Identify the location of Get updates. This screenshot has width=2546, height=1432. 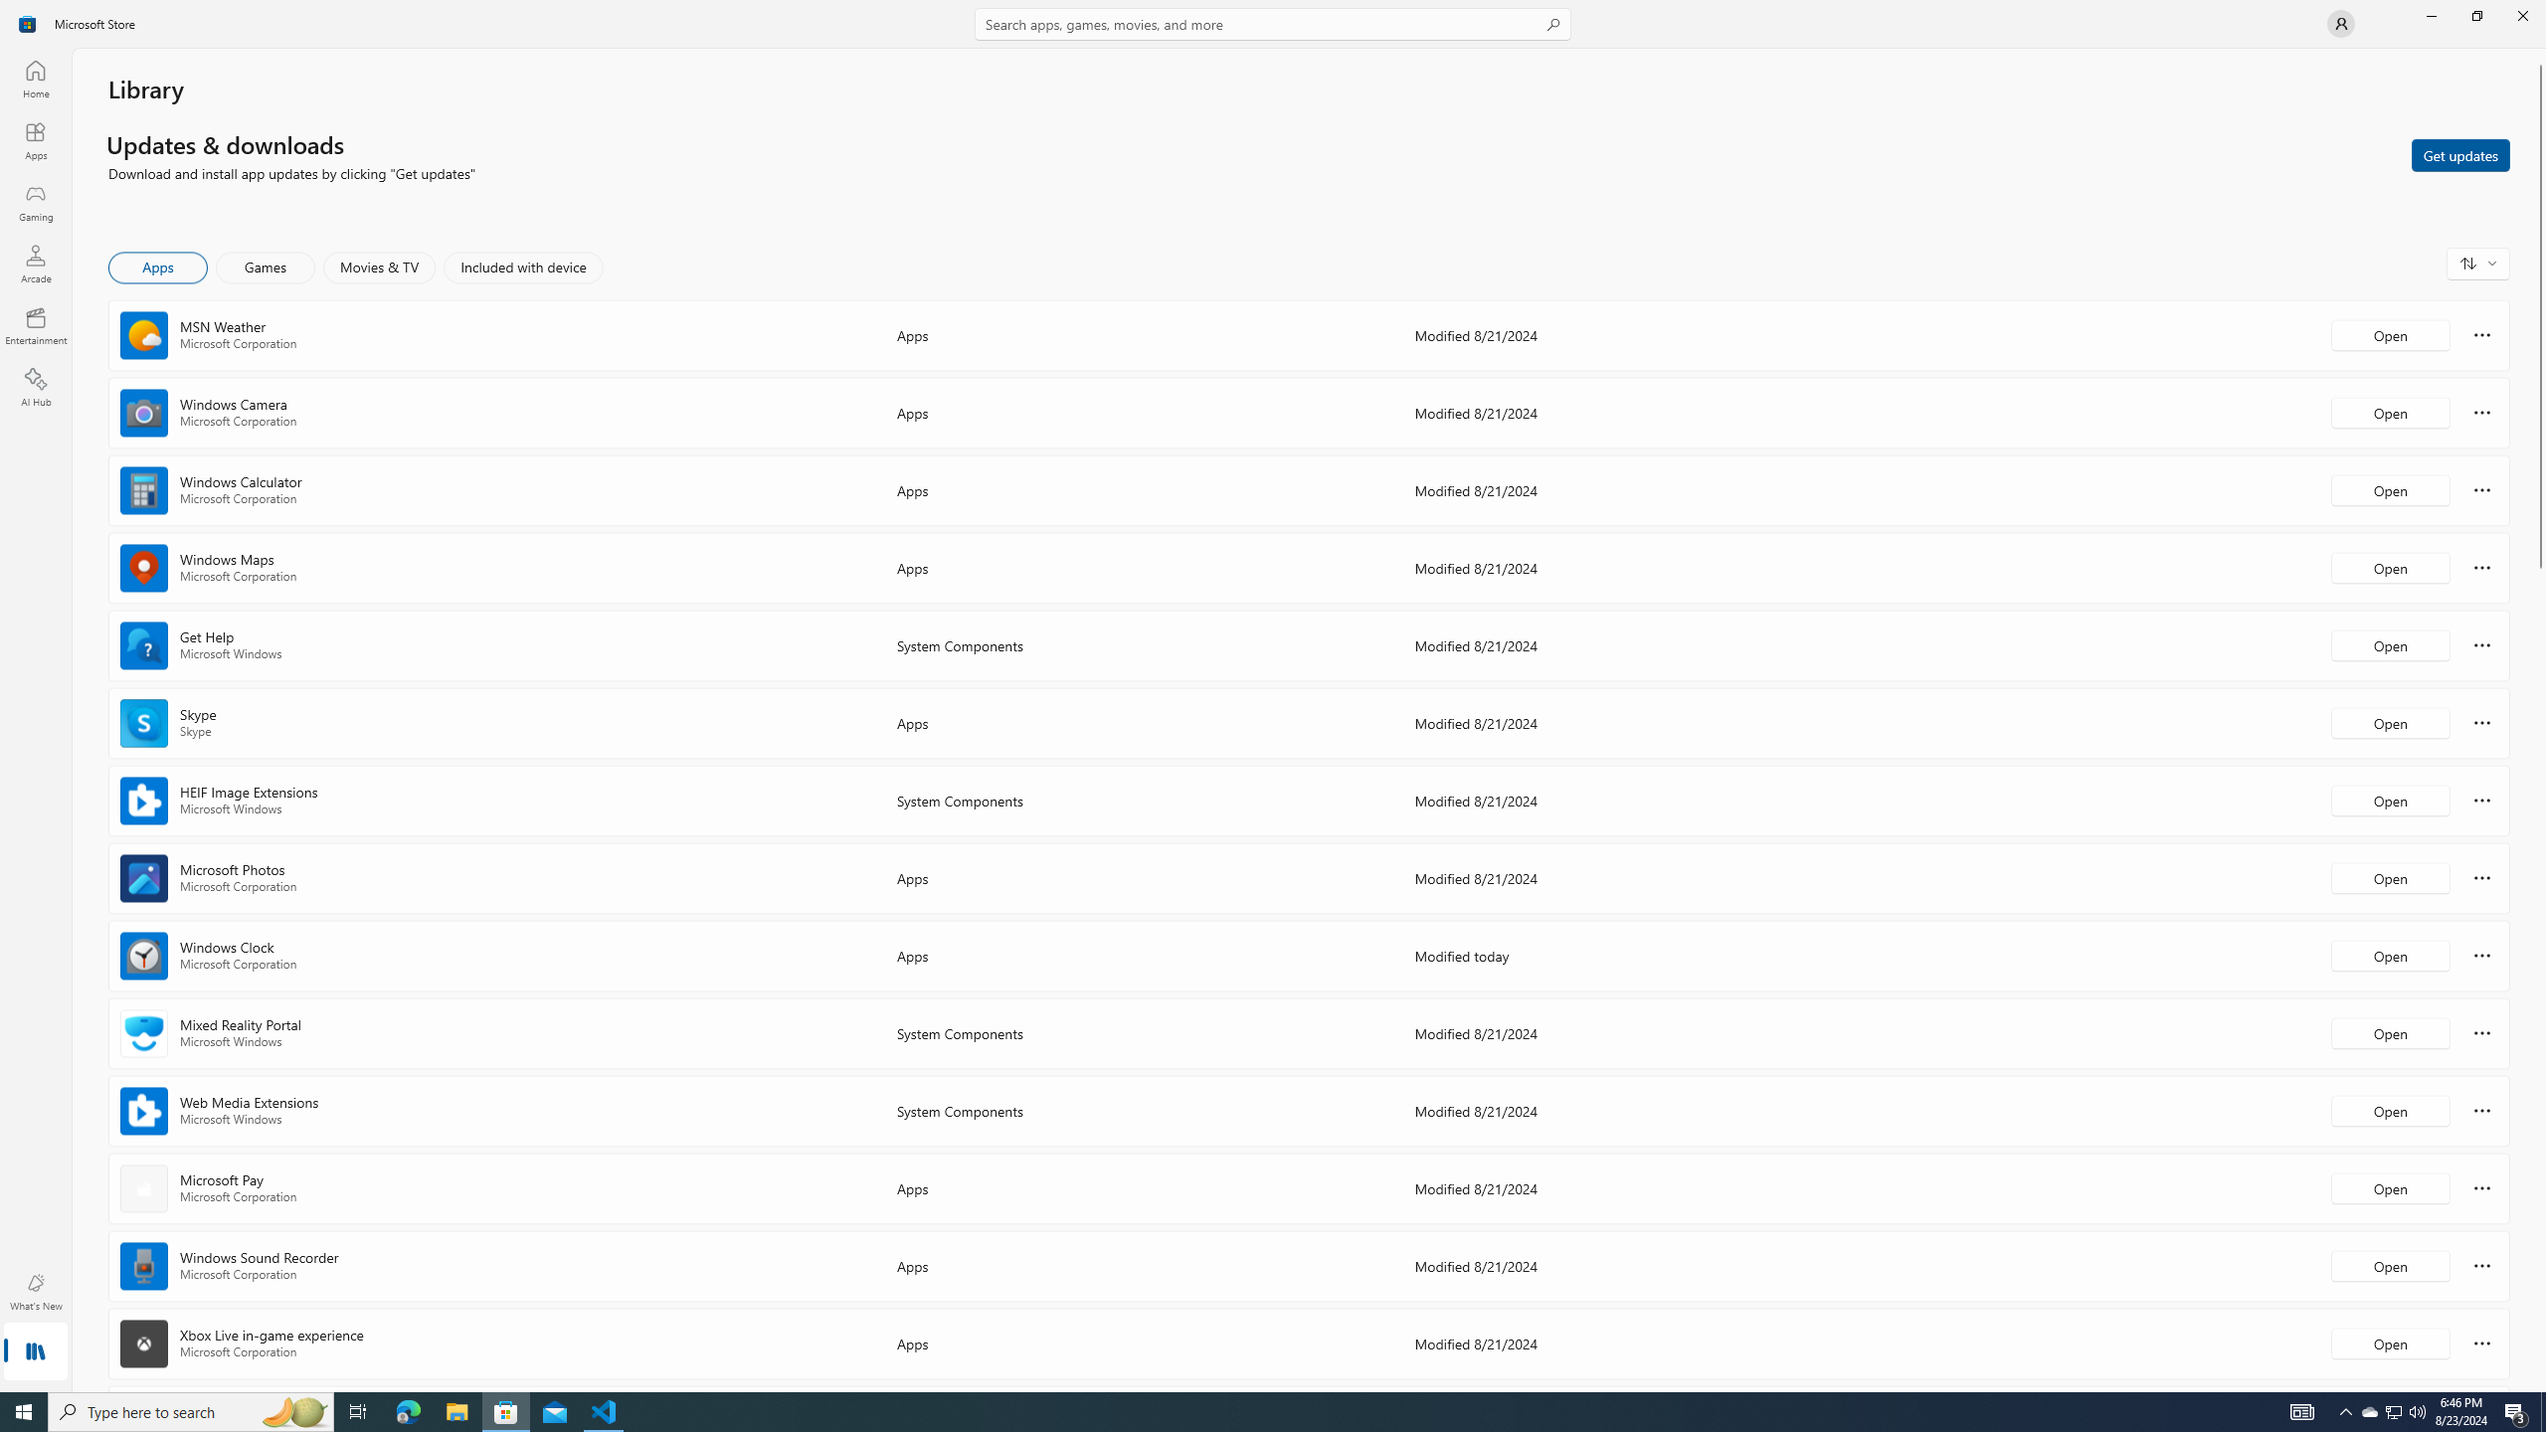
(2460, 154).